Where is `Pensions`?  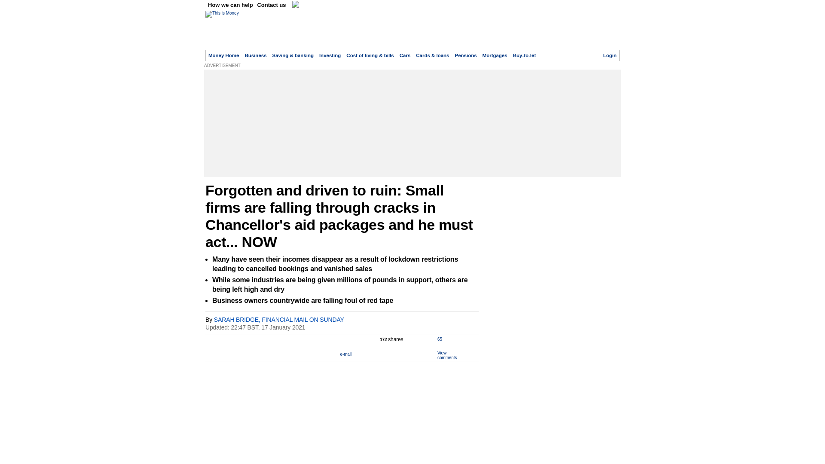
Pensions is located at coordinates (466, 55).